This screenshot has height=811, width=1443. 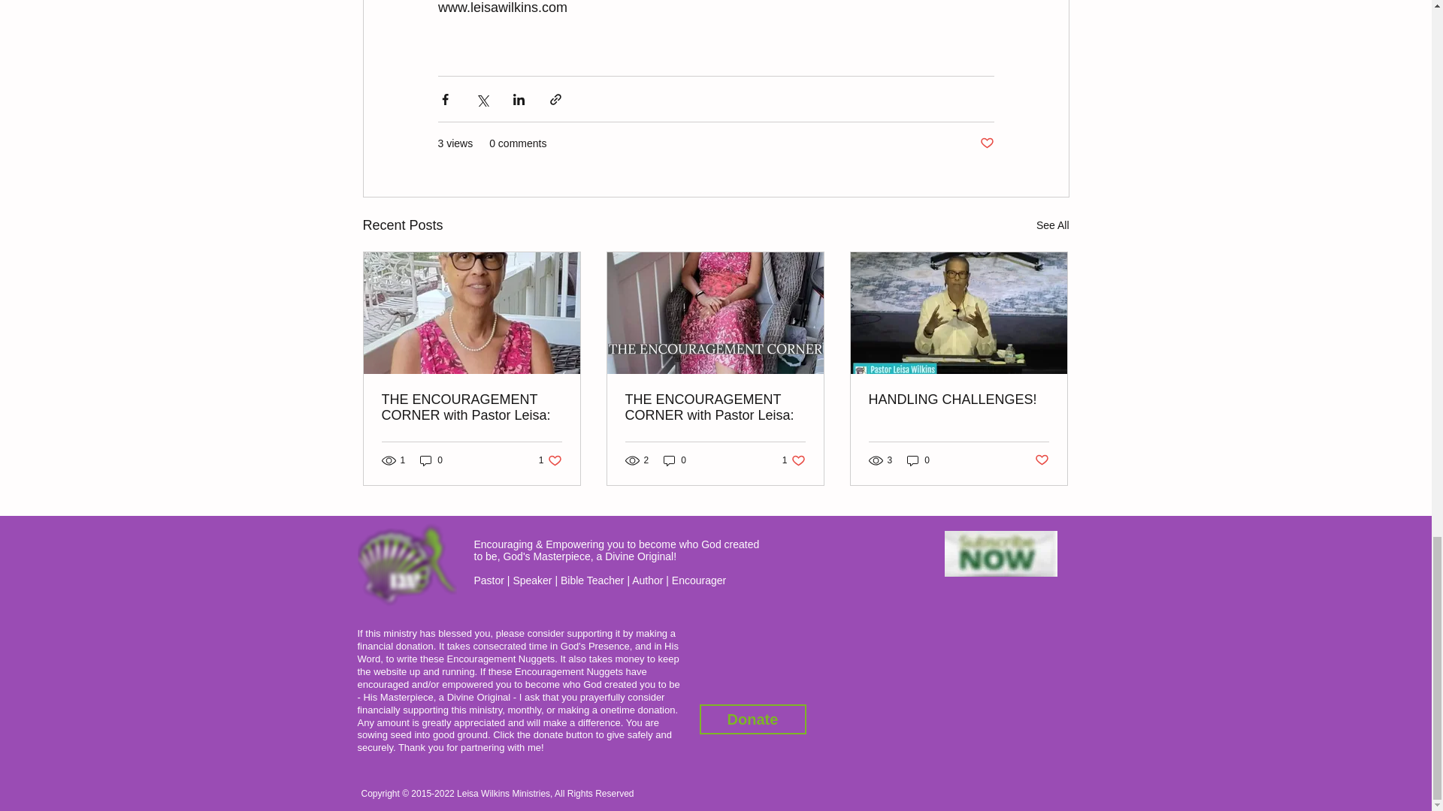 I want to click on Post not marked as liked, so click(x=986, y=143).